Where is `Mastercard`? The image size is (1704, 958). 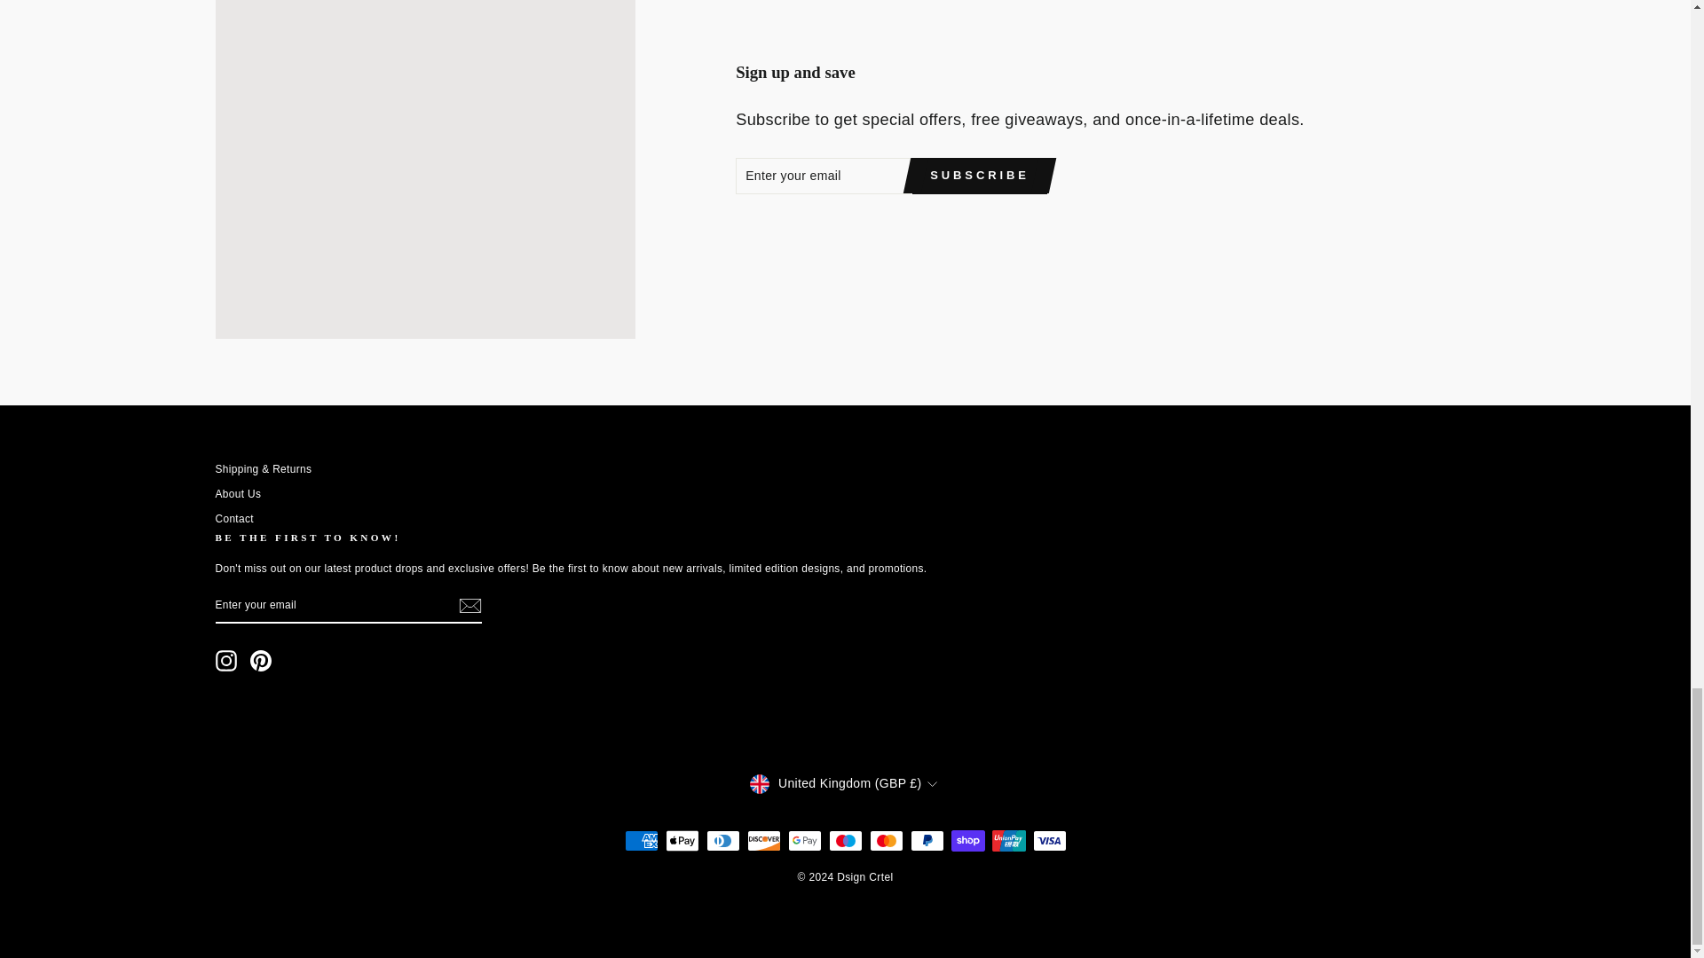 Mastercard is located at coordinates (886, 841).